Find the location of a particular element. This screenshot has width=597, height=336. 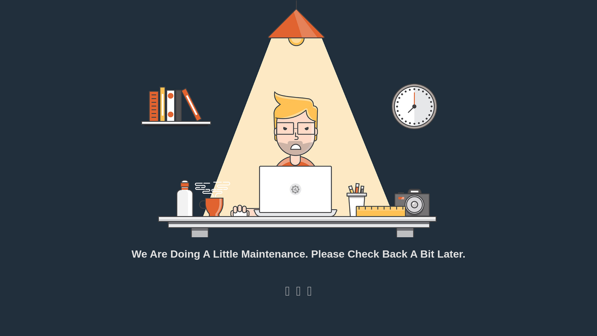

Facebook is located at coordinates (287, 294).